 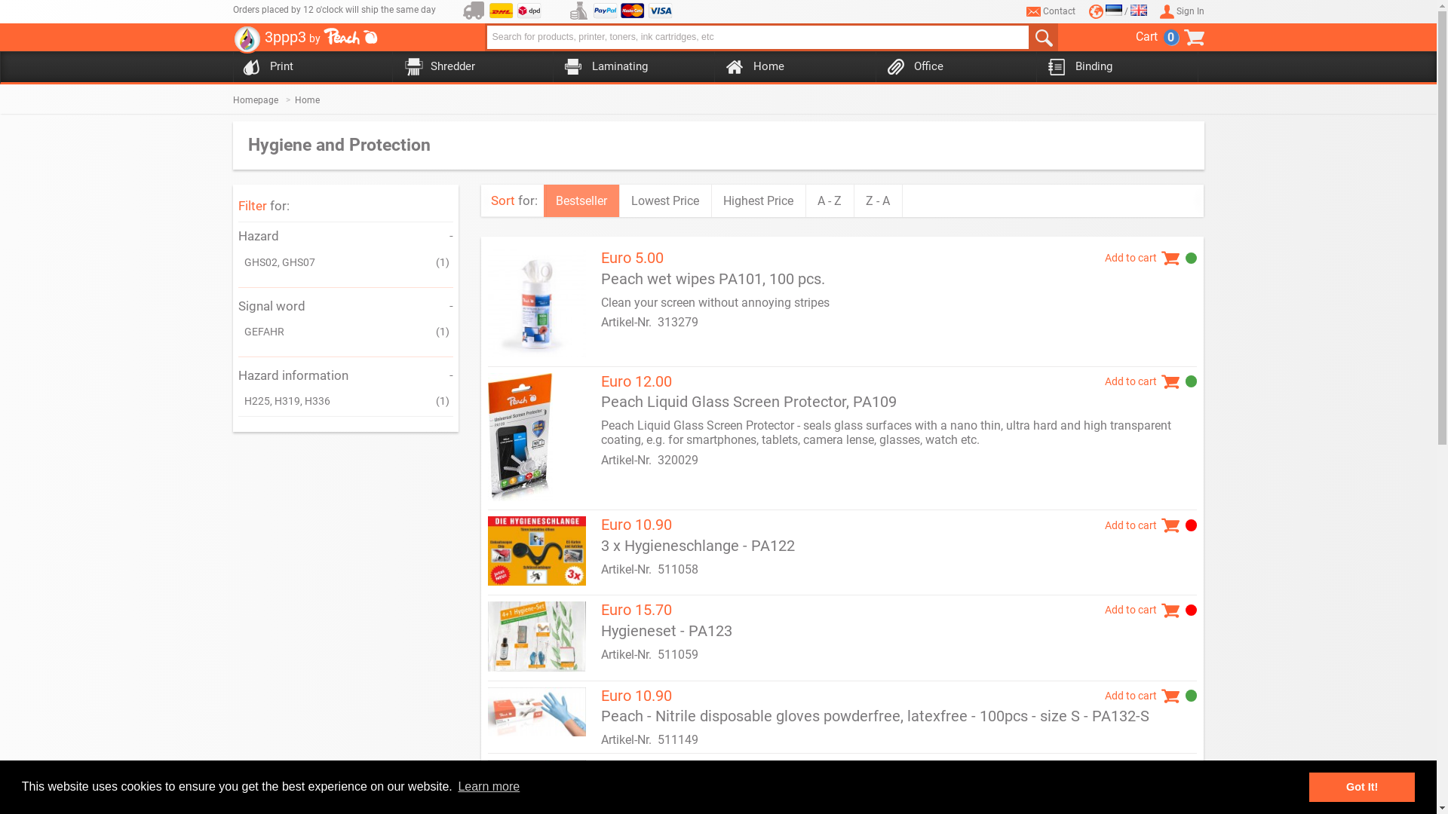 I want to click on Binding, so click(x=1114, y=68).